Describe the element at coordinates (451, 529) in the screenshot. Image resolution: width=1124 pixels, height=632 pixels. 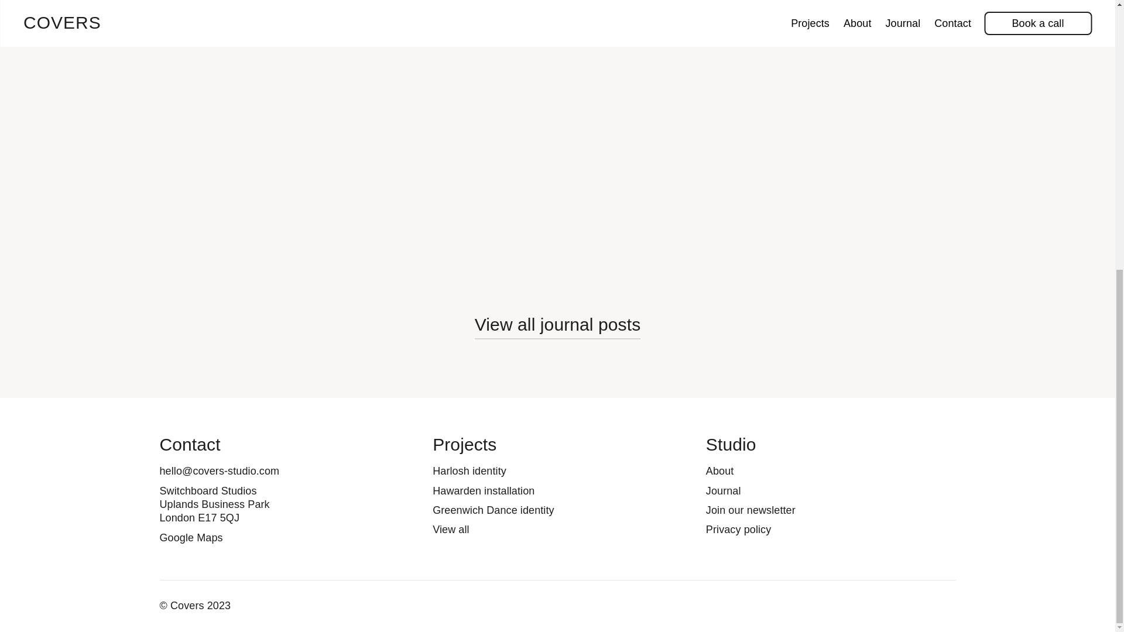
I see `View all` at that location.